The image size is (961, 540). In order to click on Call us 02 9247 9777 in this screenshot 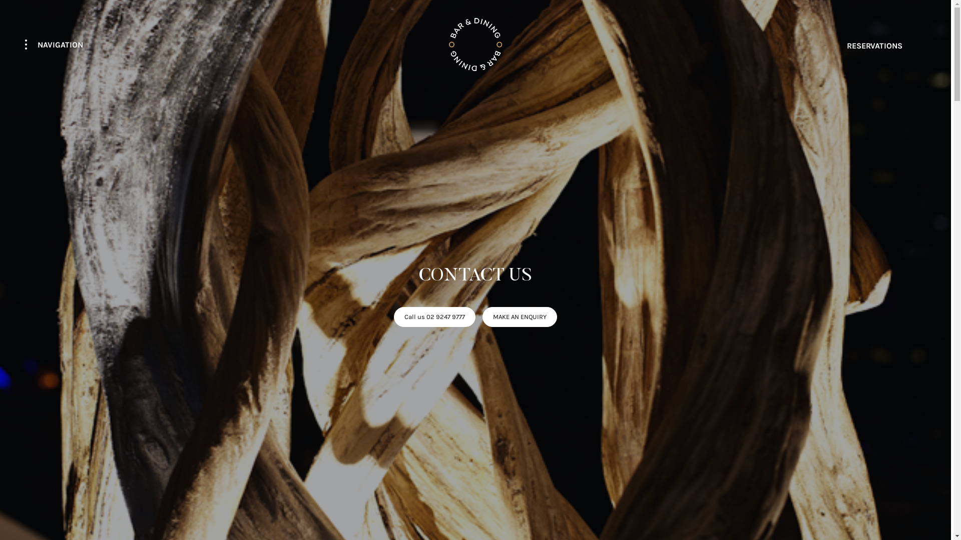, I will do `click(434, 317)`.